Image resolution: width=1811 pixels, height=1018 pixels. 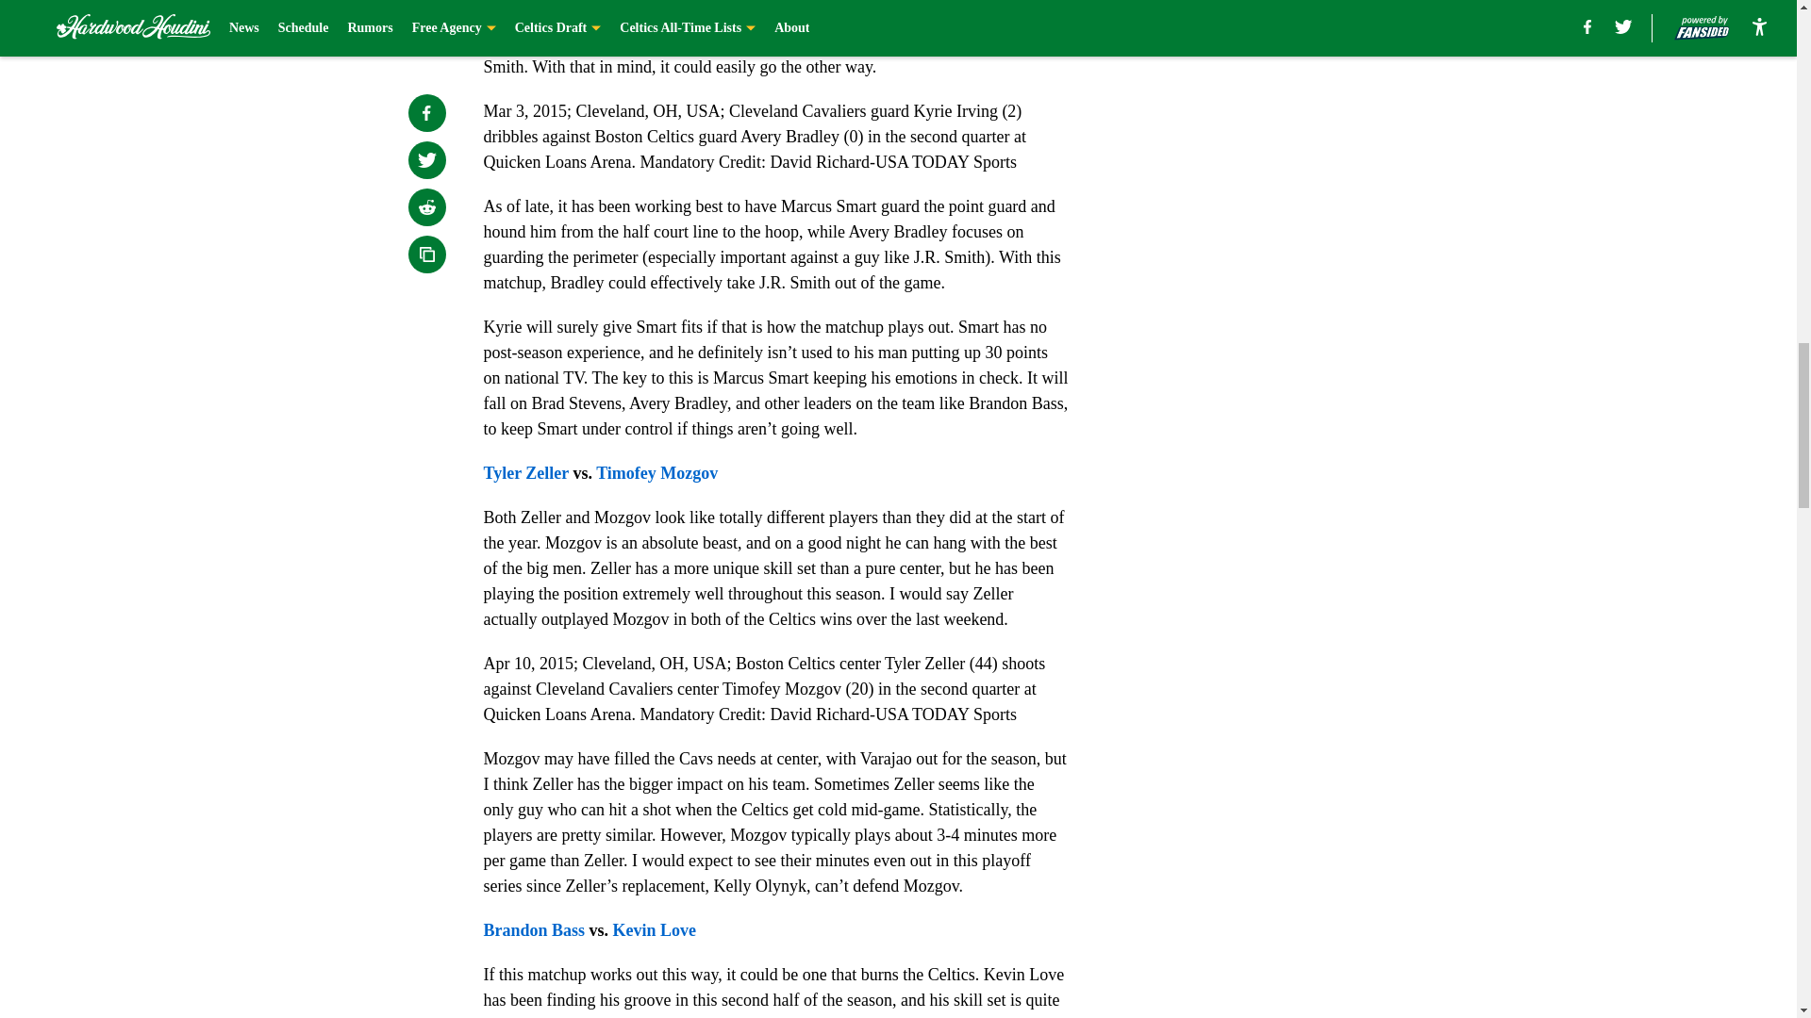 I want to click on Brandon Bass, so click(x=534, y=929).